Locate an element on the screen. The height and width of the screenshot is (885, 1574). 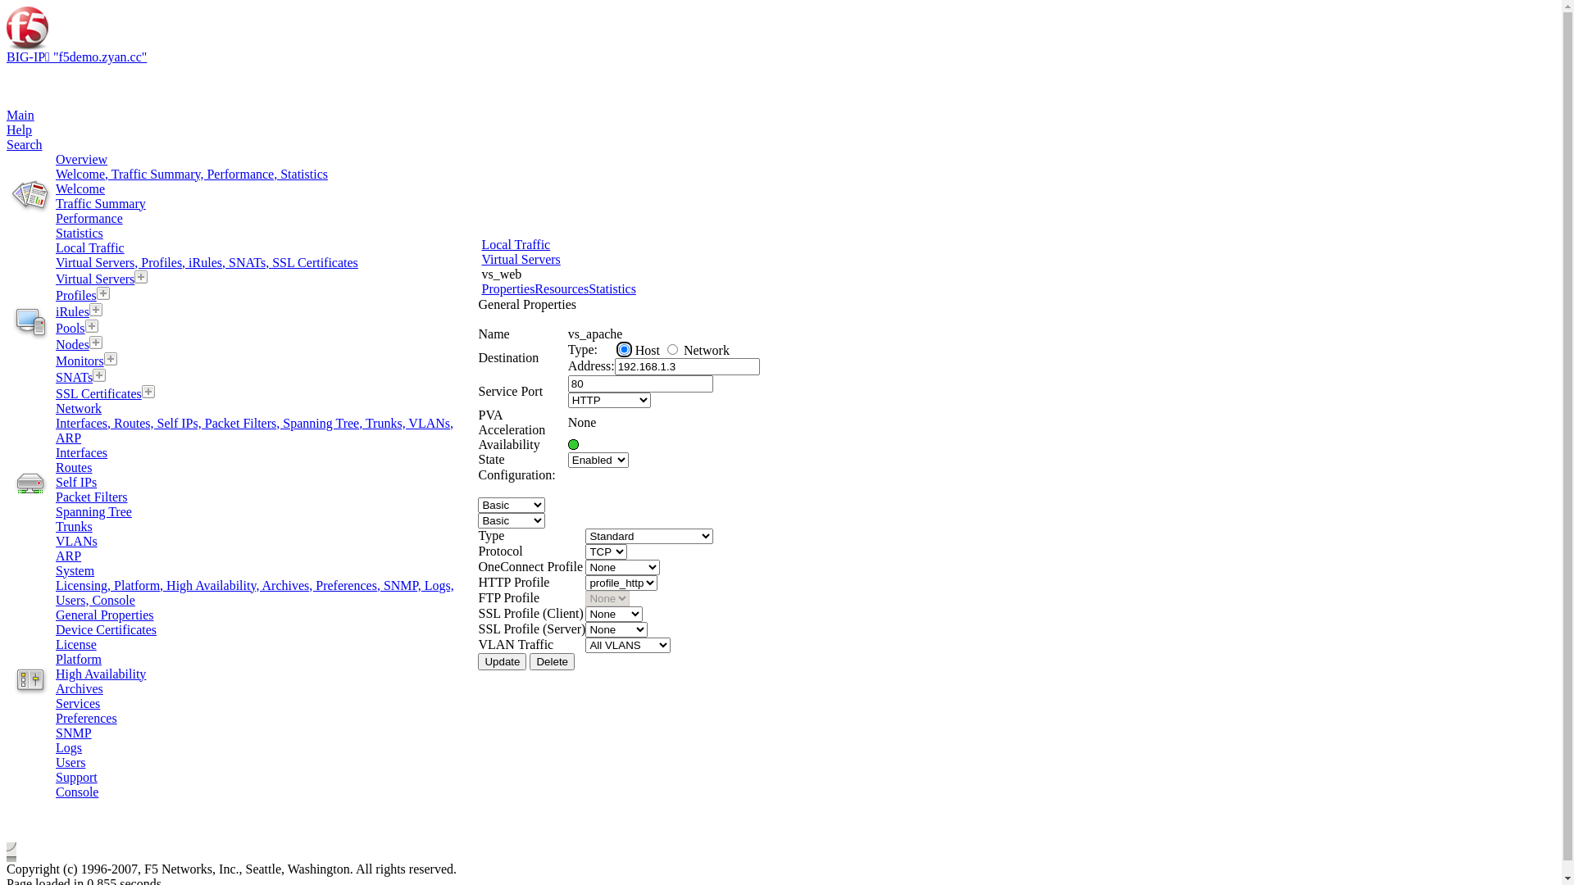
Device Certificates is located at coordinates (107, 629).